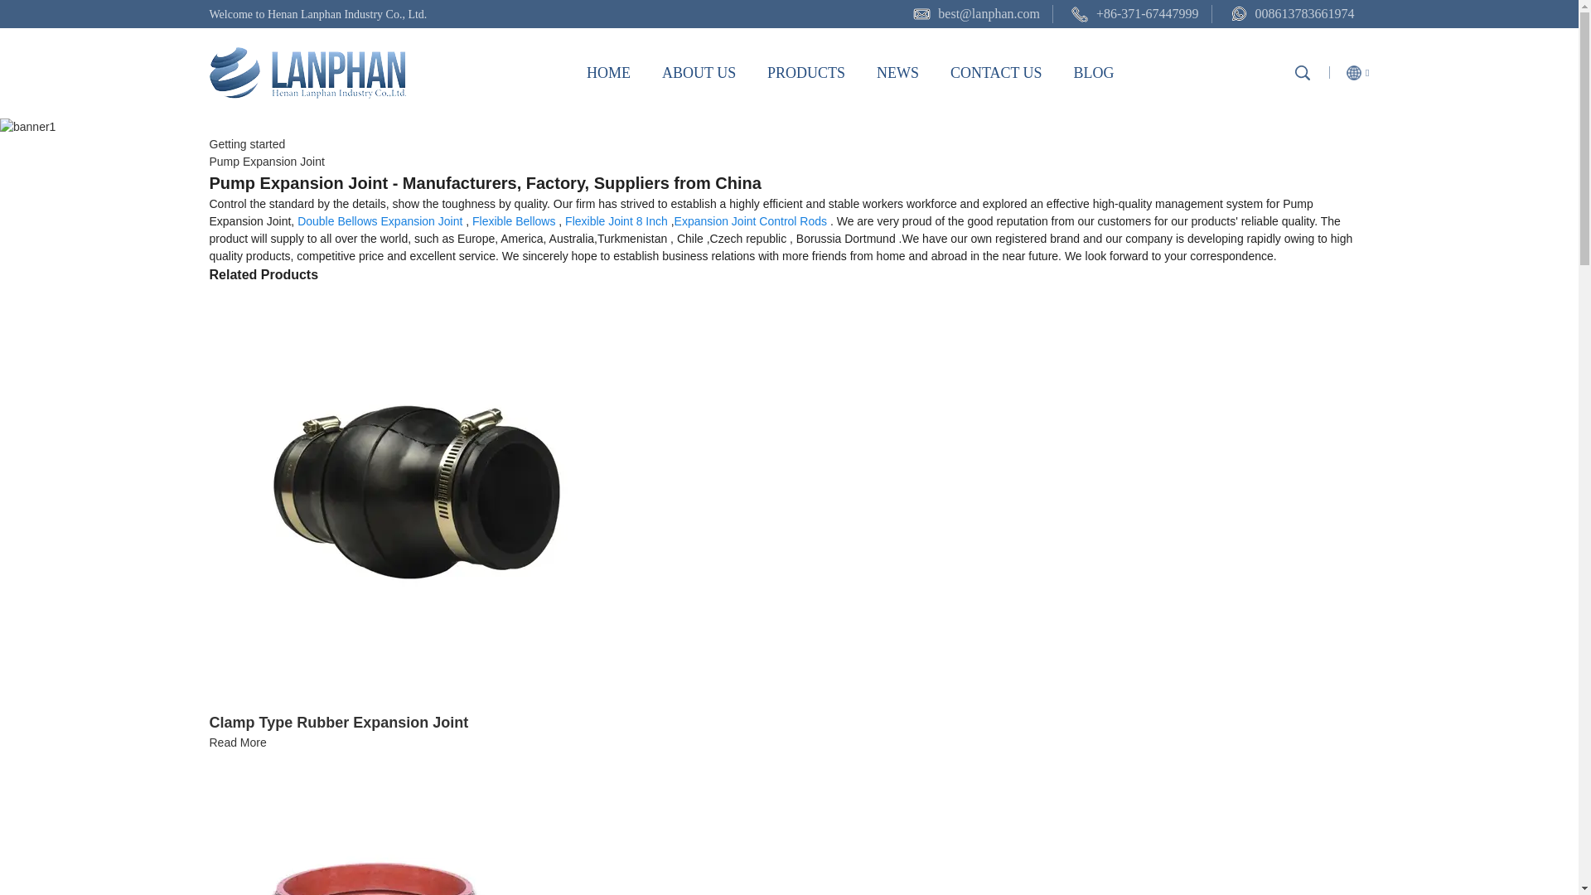  Describe the element at coordinates (237, 742) in the screenshot. I see `Clamp Type Rubber Expansion Joint` at that location.